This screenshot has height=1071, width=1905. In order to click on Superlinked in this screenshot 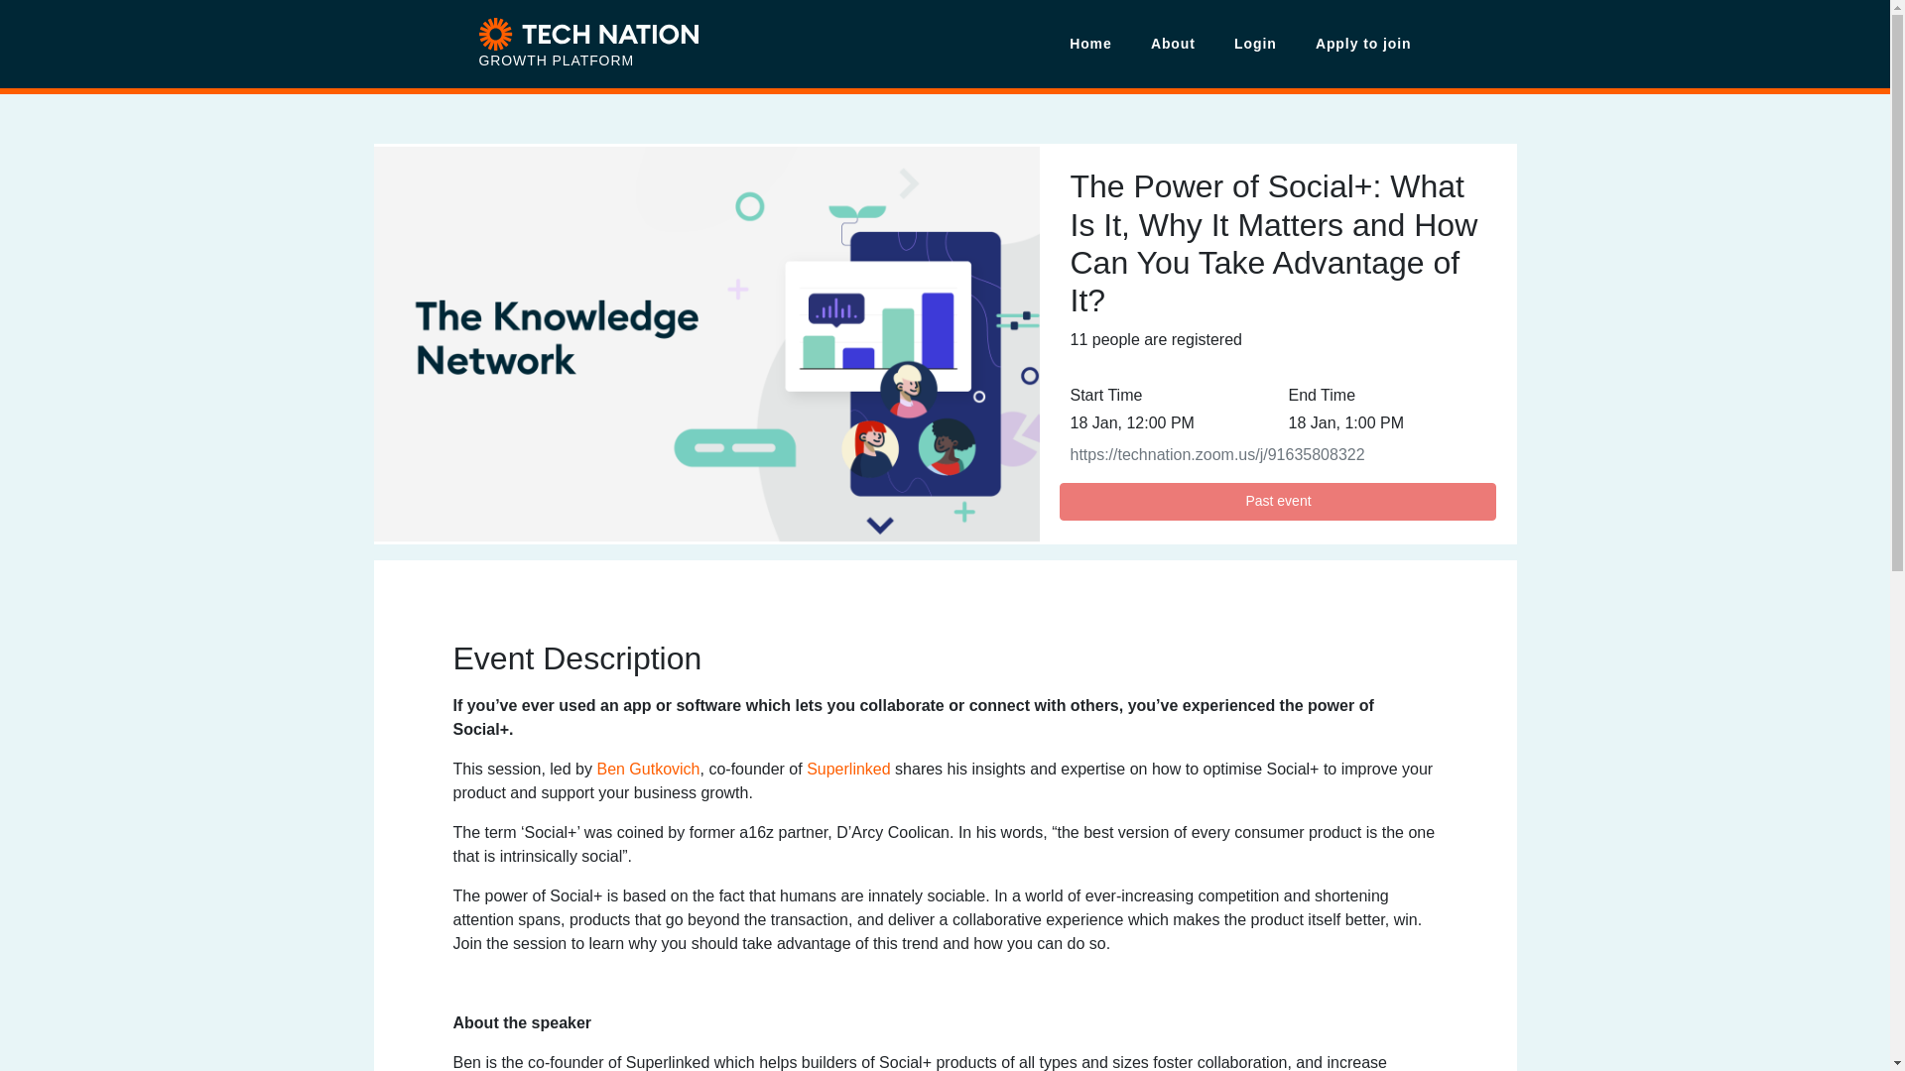, I will do `click(848, 769)`.